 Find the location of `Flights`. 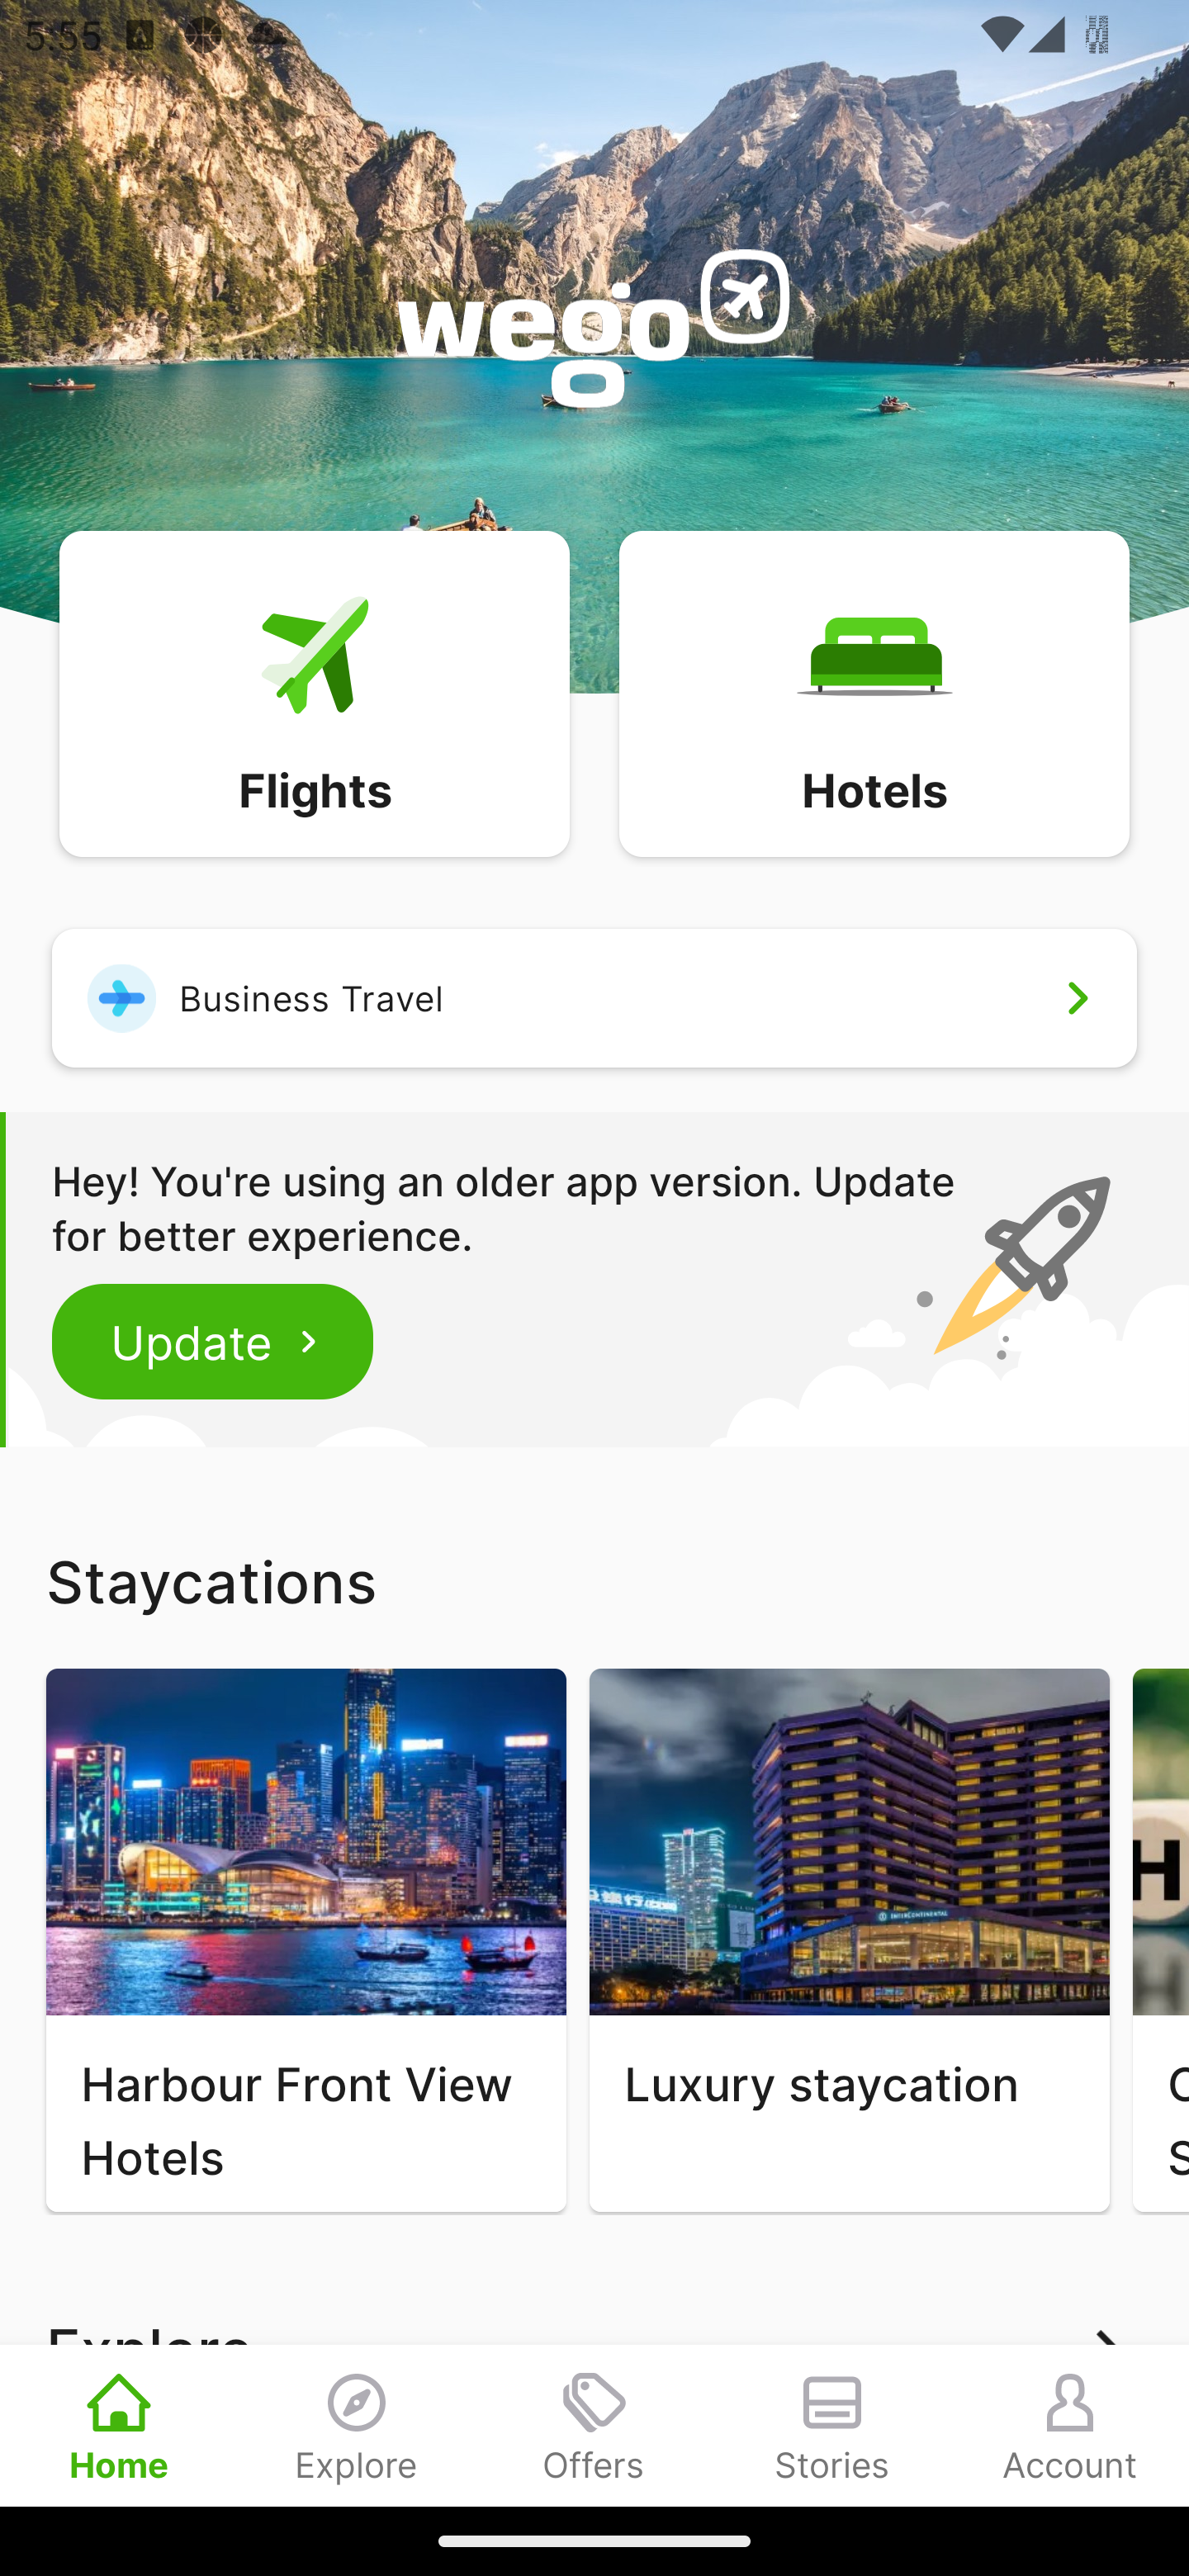

Flights is located at coordinates (314, 692).